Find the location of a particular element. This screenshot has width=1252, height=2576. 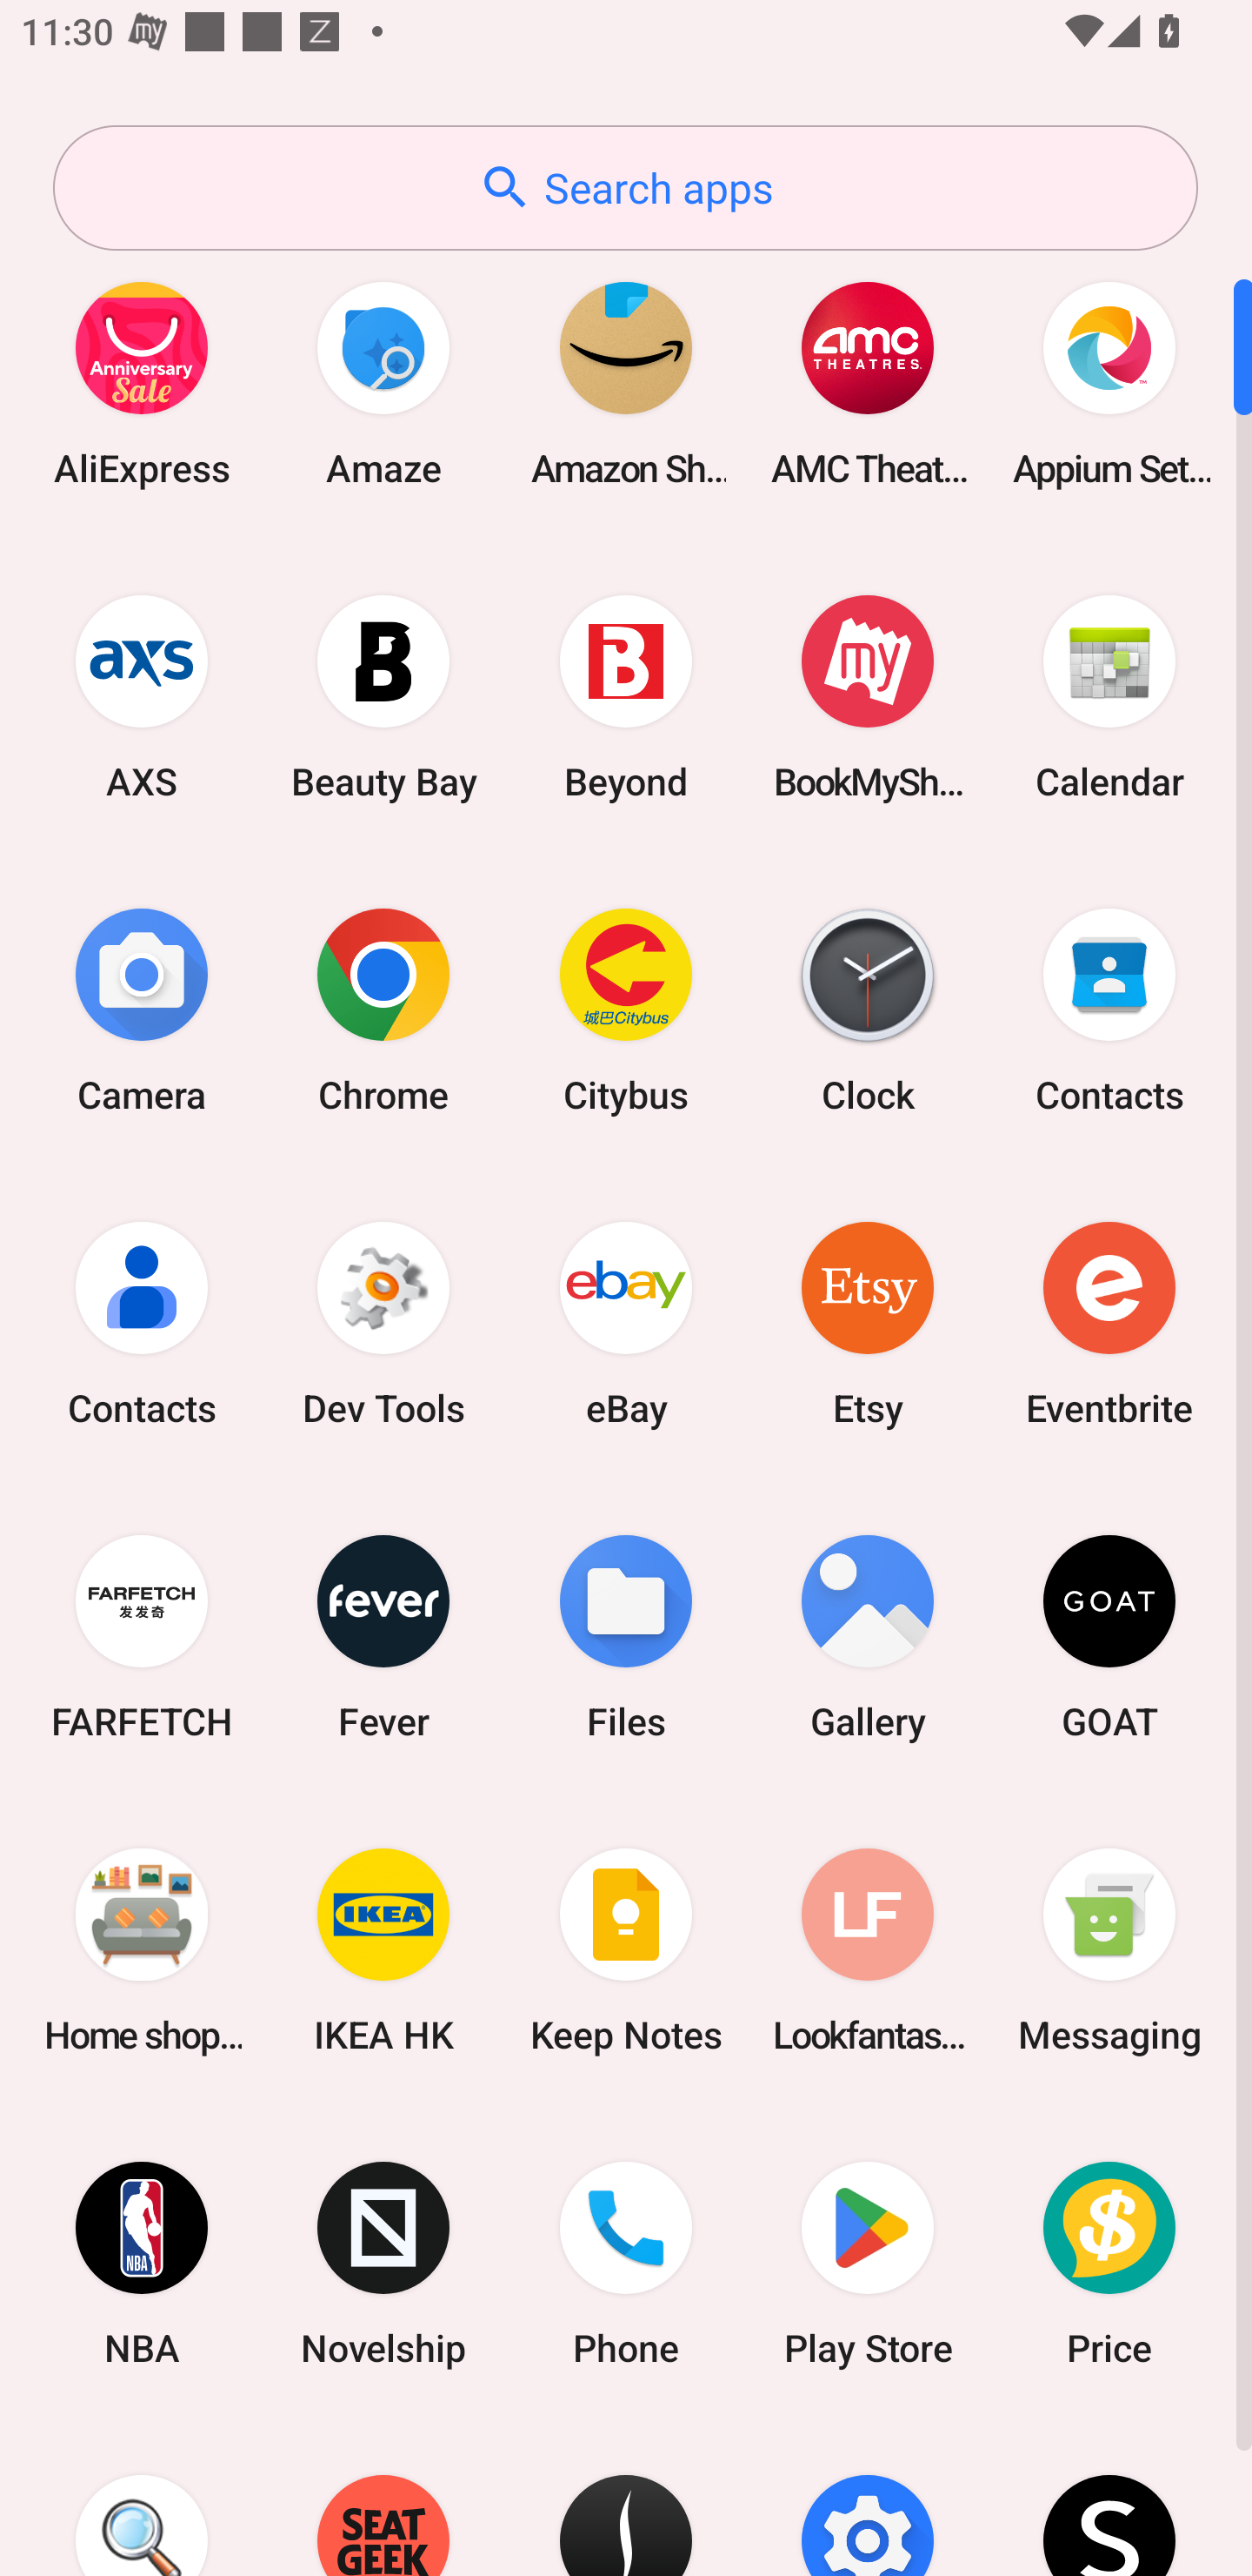

  Search apps is located at coordinates (625, 188).